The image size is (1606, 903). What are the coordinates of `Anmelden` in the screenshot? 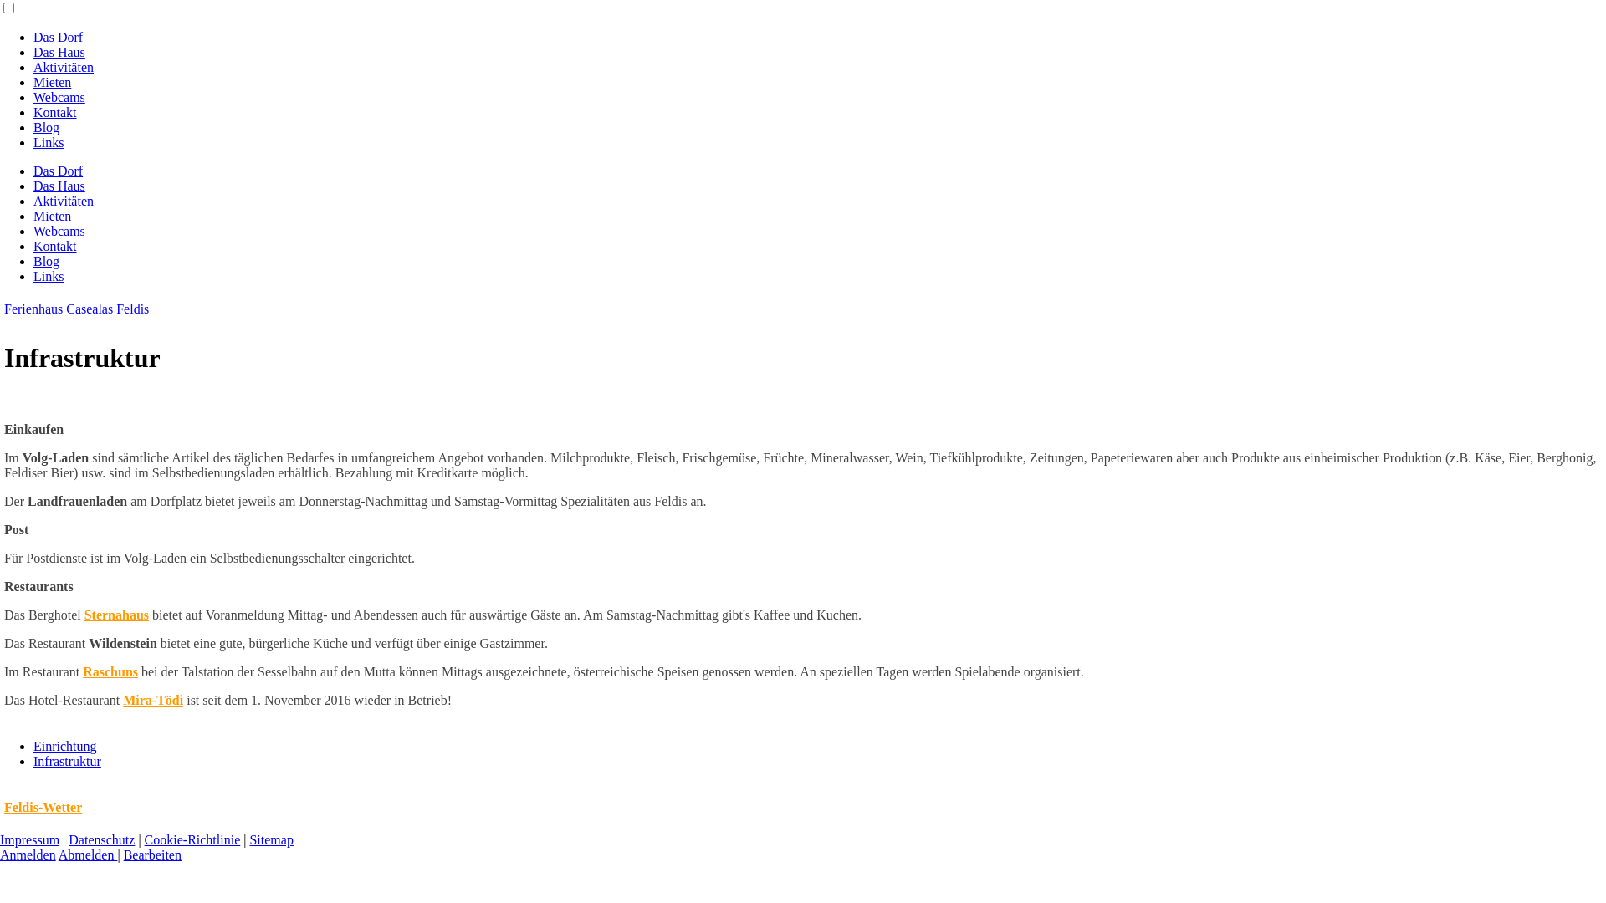 It's located at (28, 855).